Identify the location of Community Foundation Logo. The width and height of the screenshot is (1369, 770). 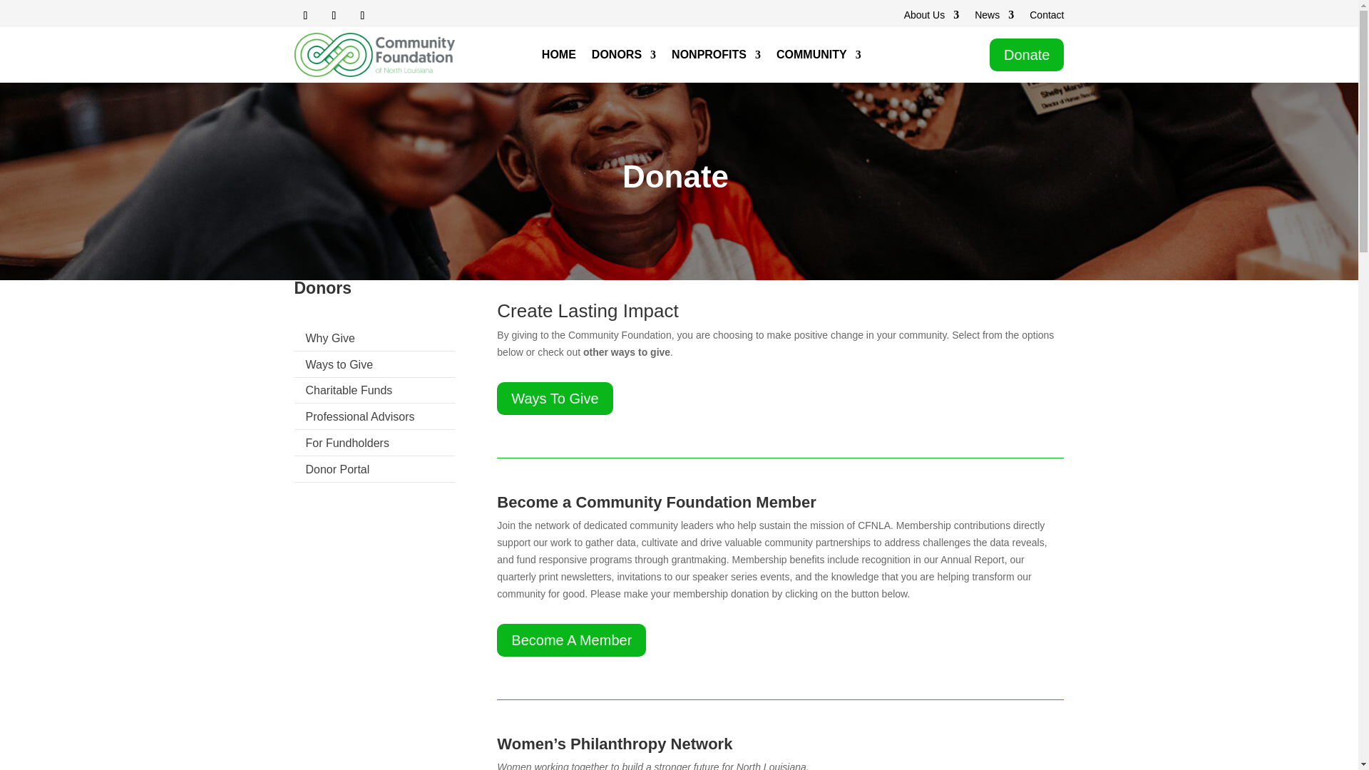
(374, 55).